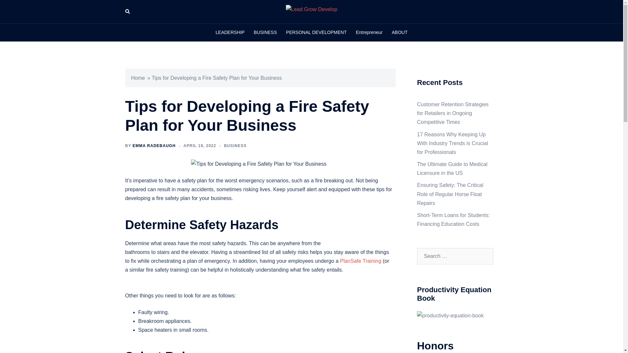  What do you see at coordinates (453, 220) in the screenshot?
I see `Short-Term Loans for Students: Financing Education Costs` at bounding box center [453, 220].